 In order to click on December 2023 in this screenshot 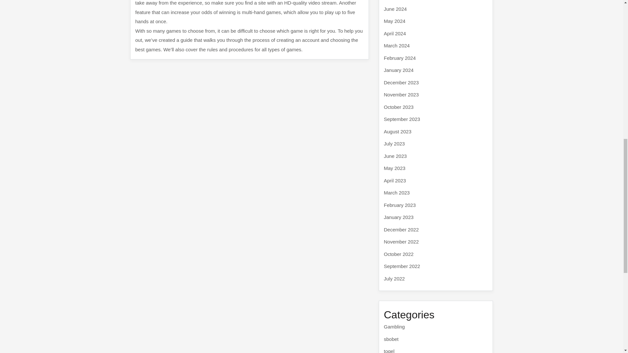, I will do `click(401, 82)`.